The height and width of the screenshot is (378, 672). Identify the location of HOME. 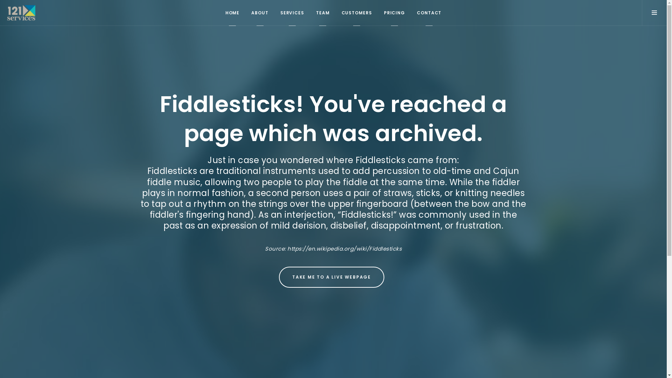
(232, 13).